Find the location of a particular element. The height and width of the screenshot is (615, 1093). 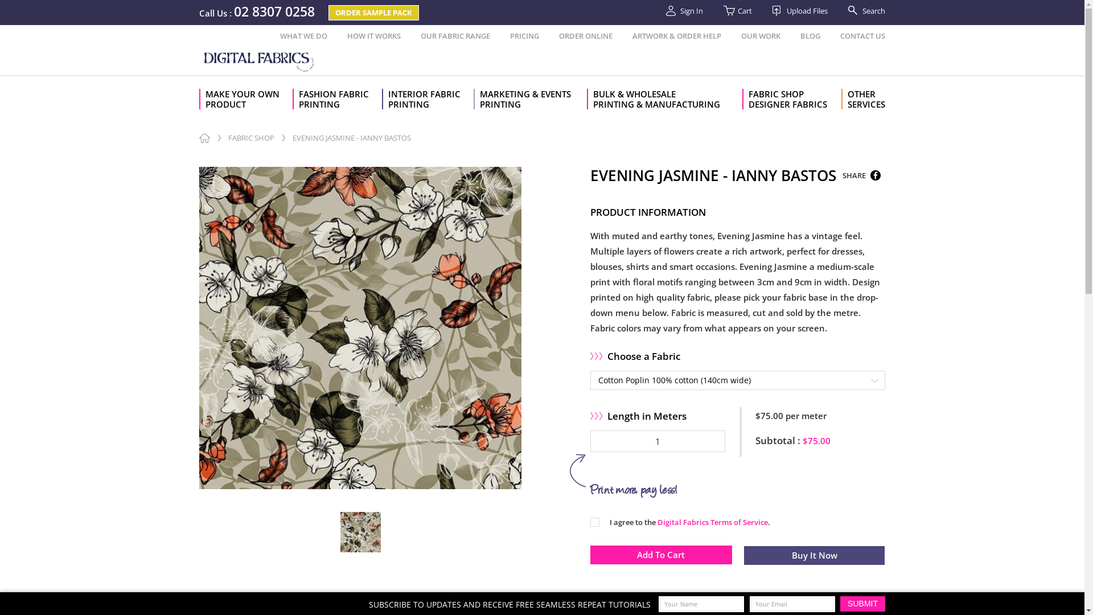

Add To Cart is located at coordinates (661, 555).